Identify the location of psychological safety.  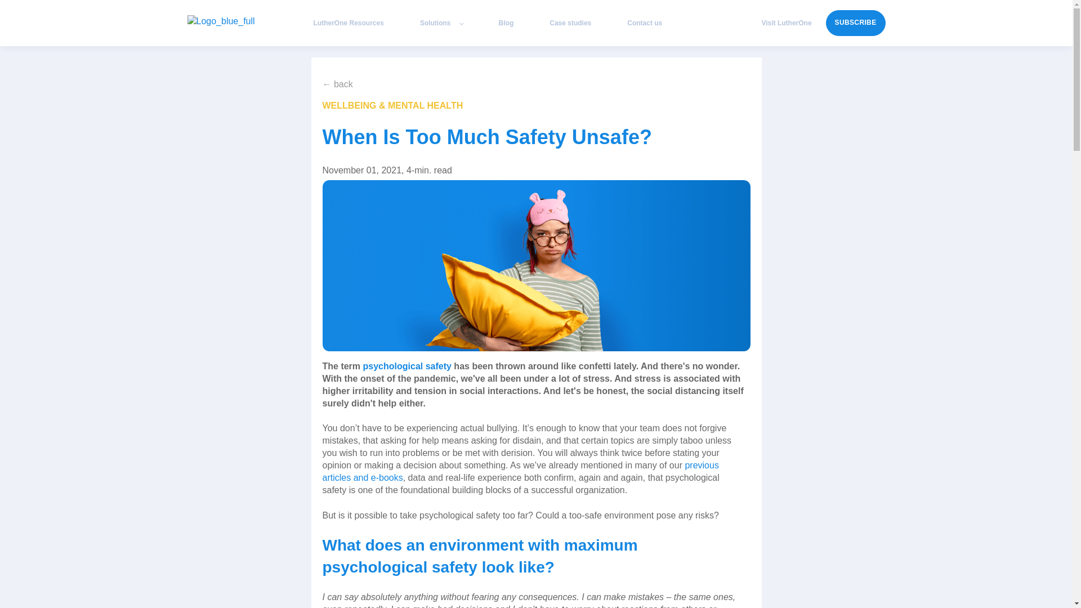
(405, 366).